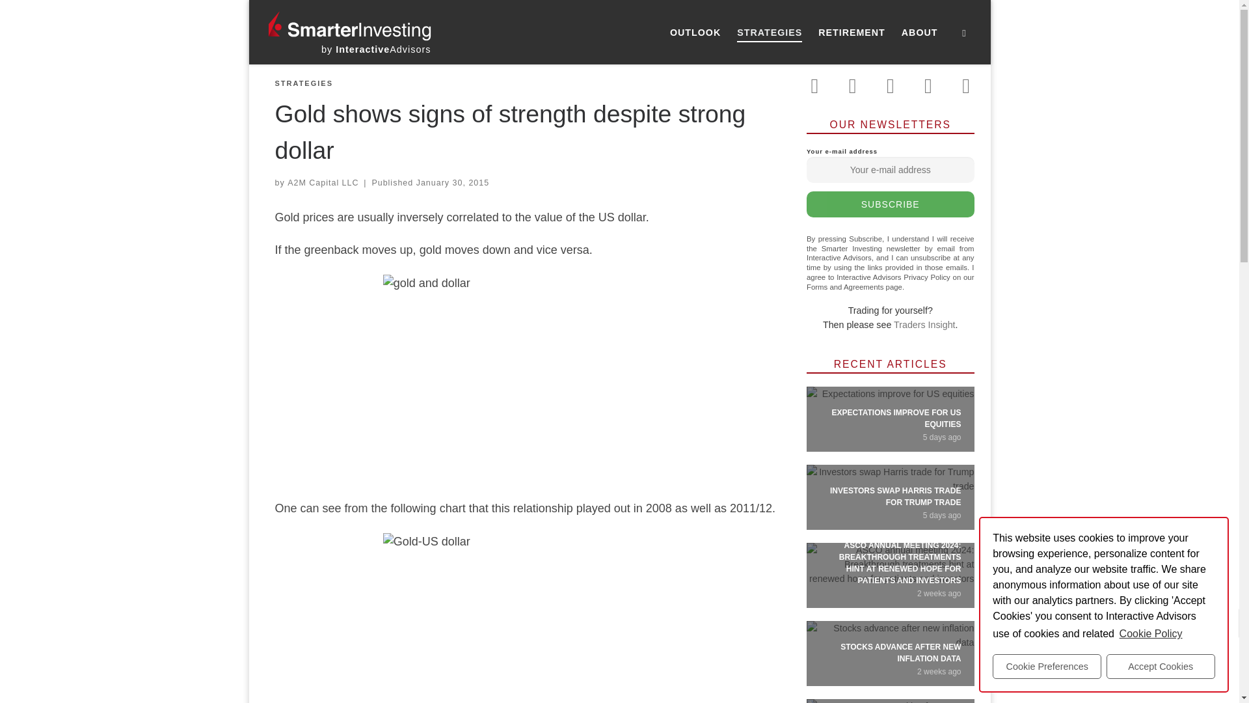 The image size is (1249, 703). Describe the element at coordinates (920, 33) in the screenshot. I see `ABOUT` at that location.